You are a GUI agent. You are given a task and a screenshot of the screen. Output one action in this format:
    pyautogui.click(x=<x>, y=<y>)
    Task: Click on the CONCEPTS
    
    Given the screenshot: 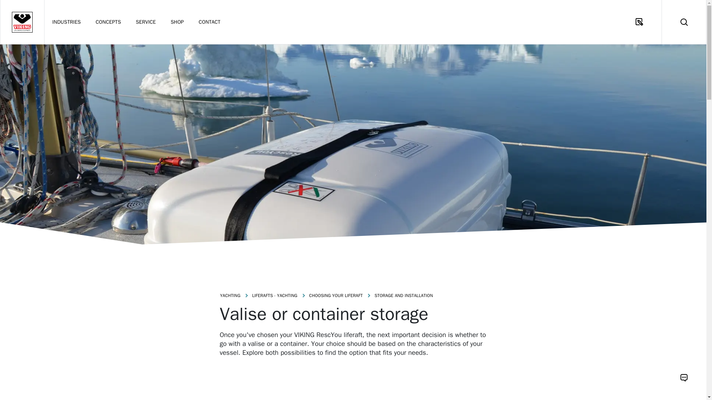 What is the action you would take?
    pyautogui.click(x=108, y=22)
    